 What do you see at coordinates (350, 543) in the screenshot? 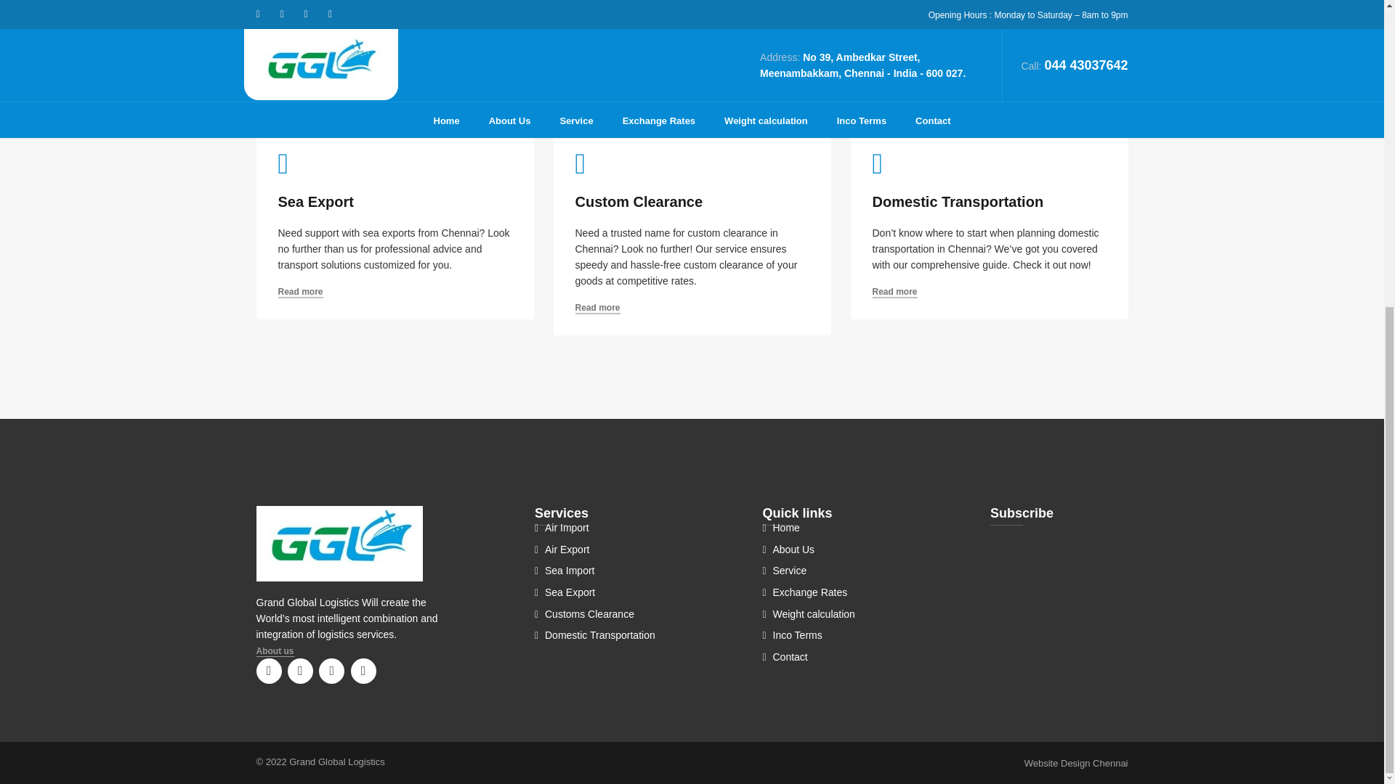
I see `Home` at bounding box center [350, 543].